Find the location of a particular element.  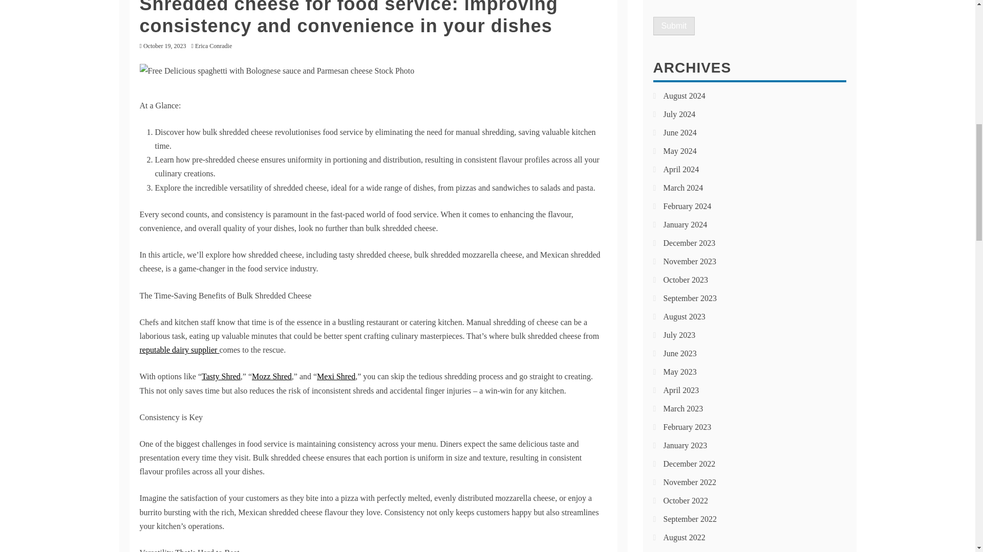

Submit is located at coordinates (674, 26).